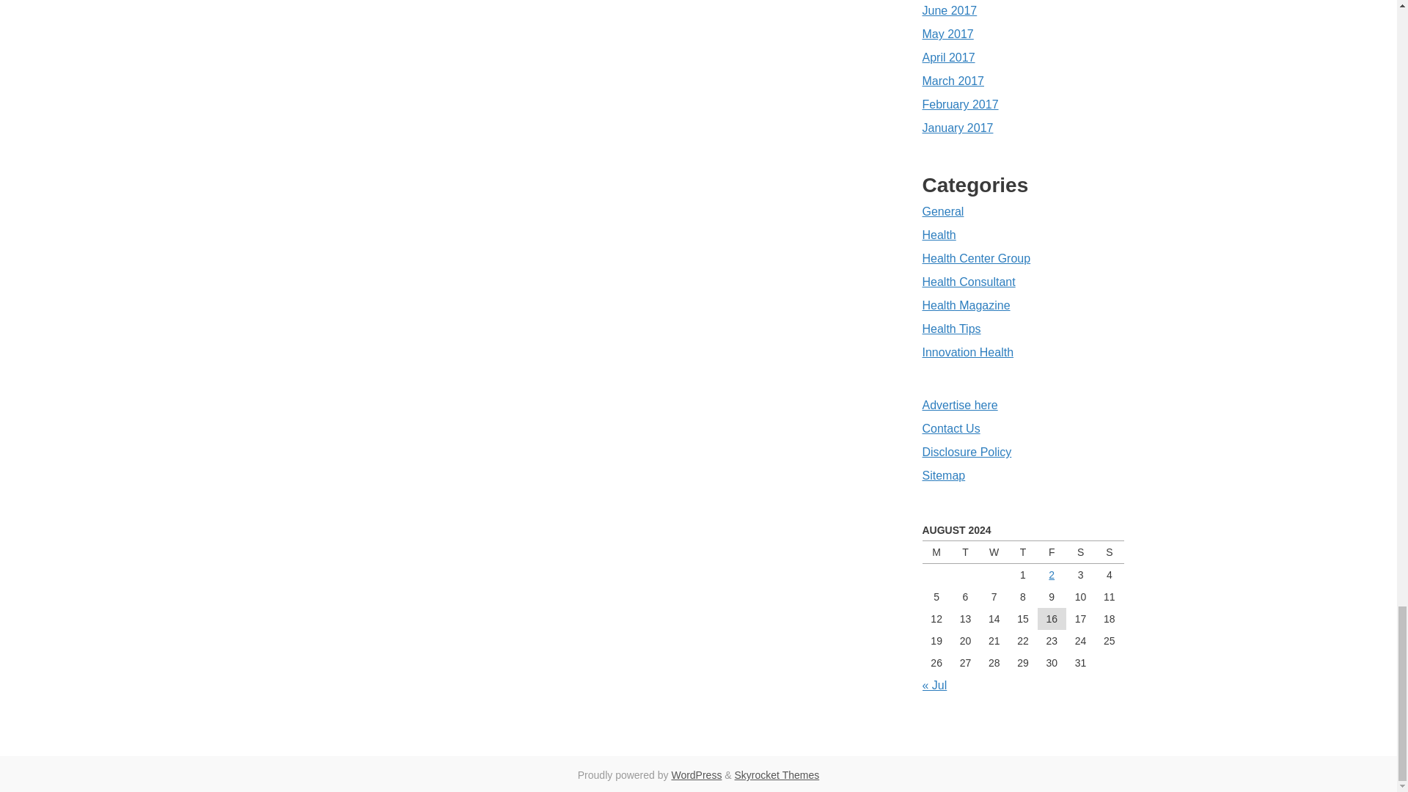 The height and width of the screenshot is (792, 1408). I want to click on Monday, so click(936, 551).